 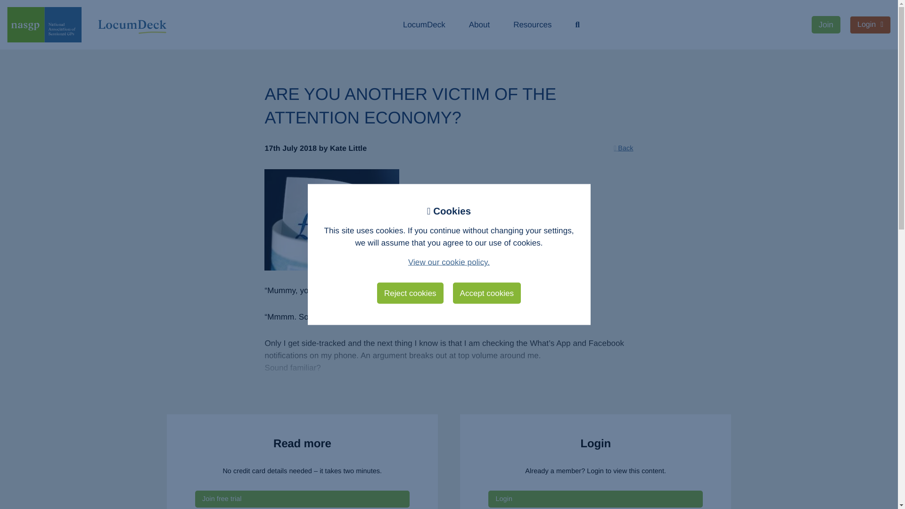 I want to click on Reject cookies, so click(x=410, y=293).